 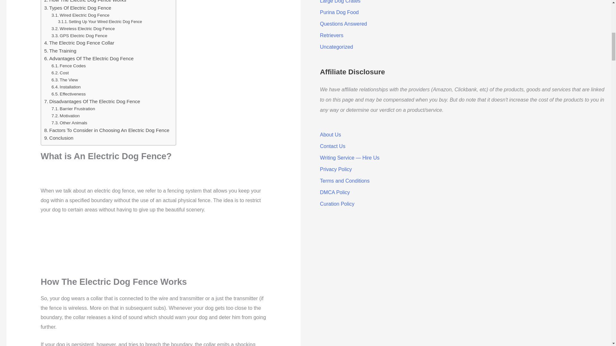 What do you see at coordinates (89, 58) in the screenshot?
I see `Advantages Of The Electric Dog Fence` at bounding box center [89, 58].